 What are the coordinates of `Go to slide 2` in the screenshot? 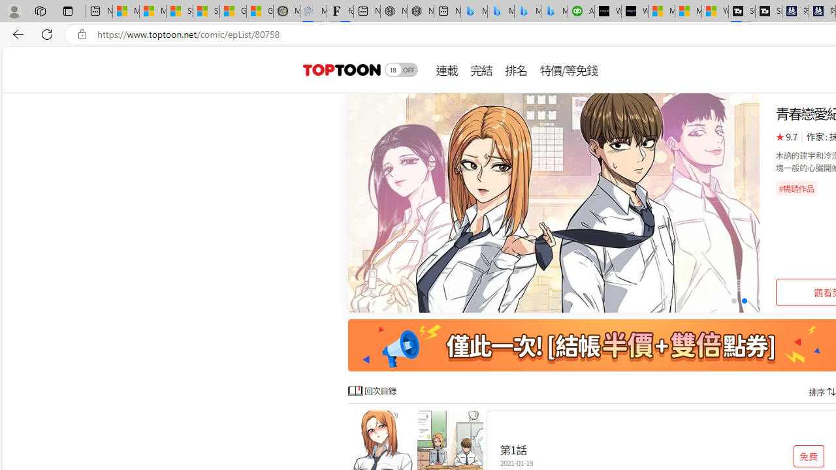 It's located at (745, 301).